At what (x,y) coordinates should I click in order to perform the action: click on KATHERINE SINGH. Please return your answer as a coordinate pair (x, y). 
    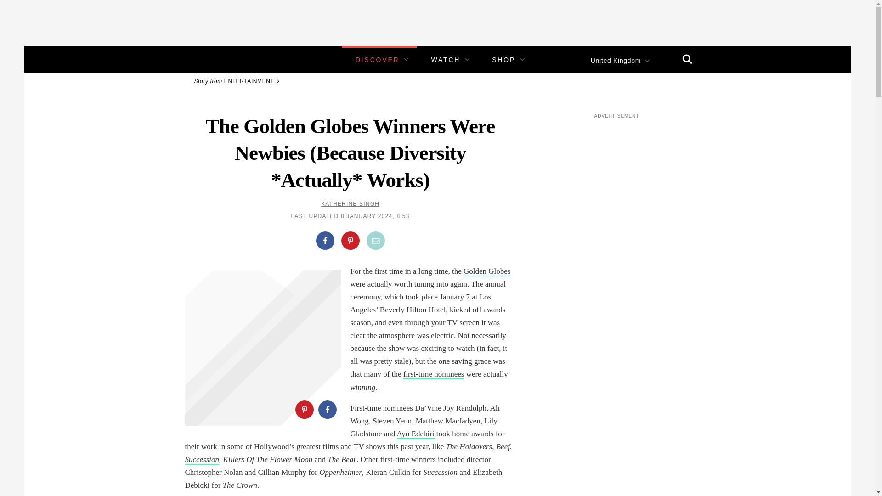
    Looking at the image, I should click on (350, 204).